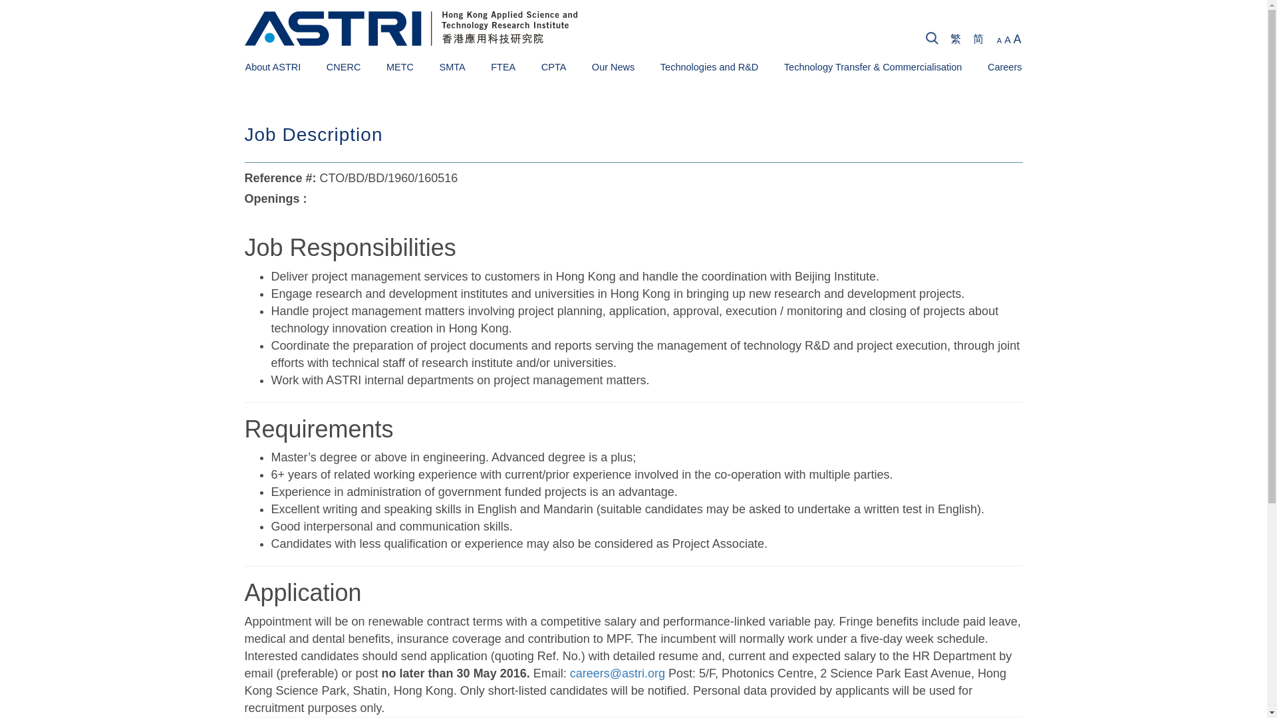 The width and height of the screenshot is (1277, 718). What do you see at coordinates (613, 66) in the screenshot?
I see `Our News` at bounding box center [613, 66].